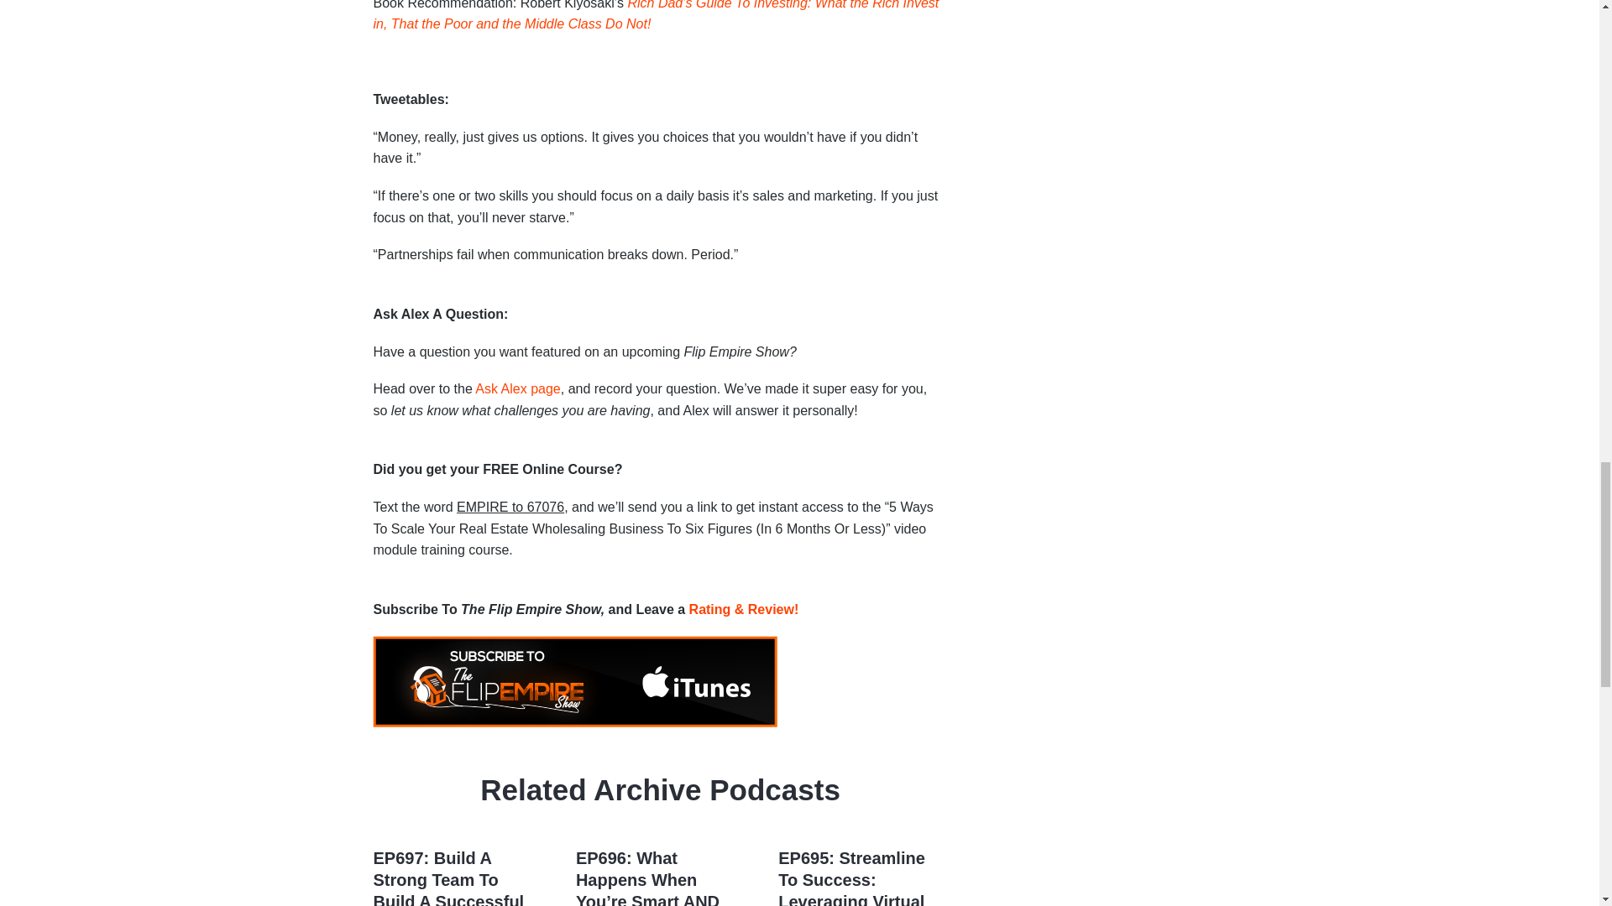  What do you see at coordinates (448, 877) in the screenshot?
I see `EP697: Build A Strong Team To Build A Successful Business` at bounding box center [448, 877].